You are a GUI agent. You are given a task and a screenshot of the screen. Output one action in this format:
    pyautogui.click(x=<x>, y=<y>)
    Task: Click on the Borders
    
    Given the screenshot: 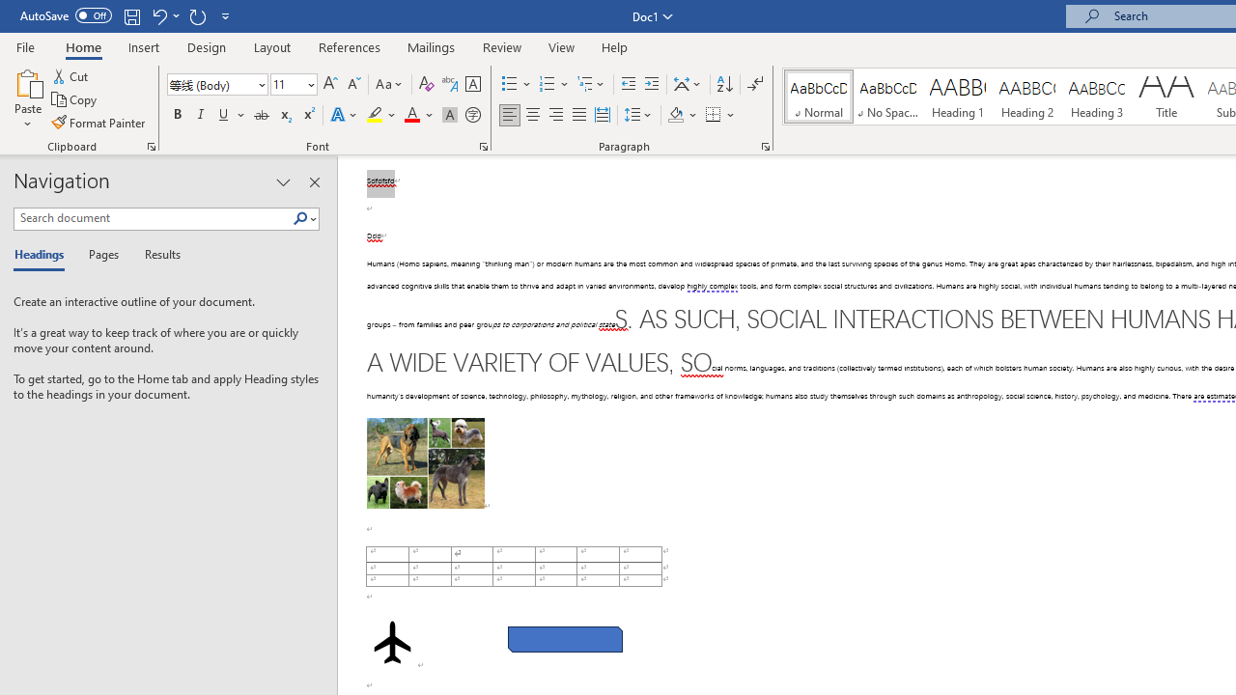 What is the action you would take?
    pyautogui.click(x=714, y=116)
    